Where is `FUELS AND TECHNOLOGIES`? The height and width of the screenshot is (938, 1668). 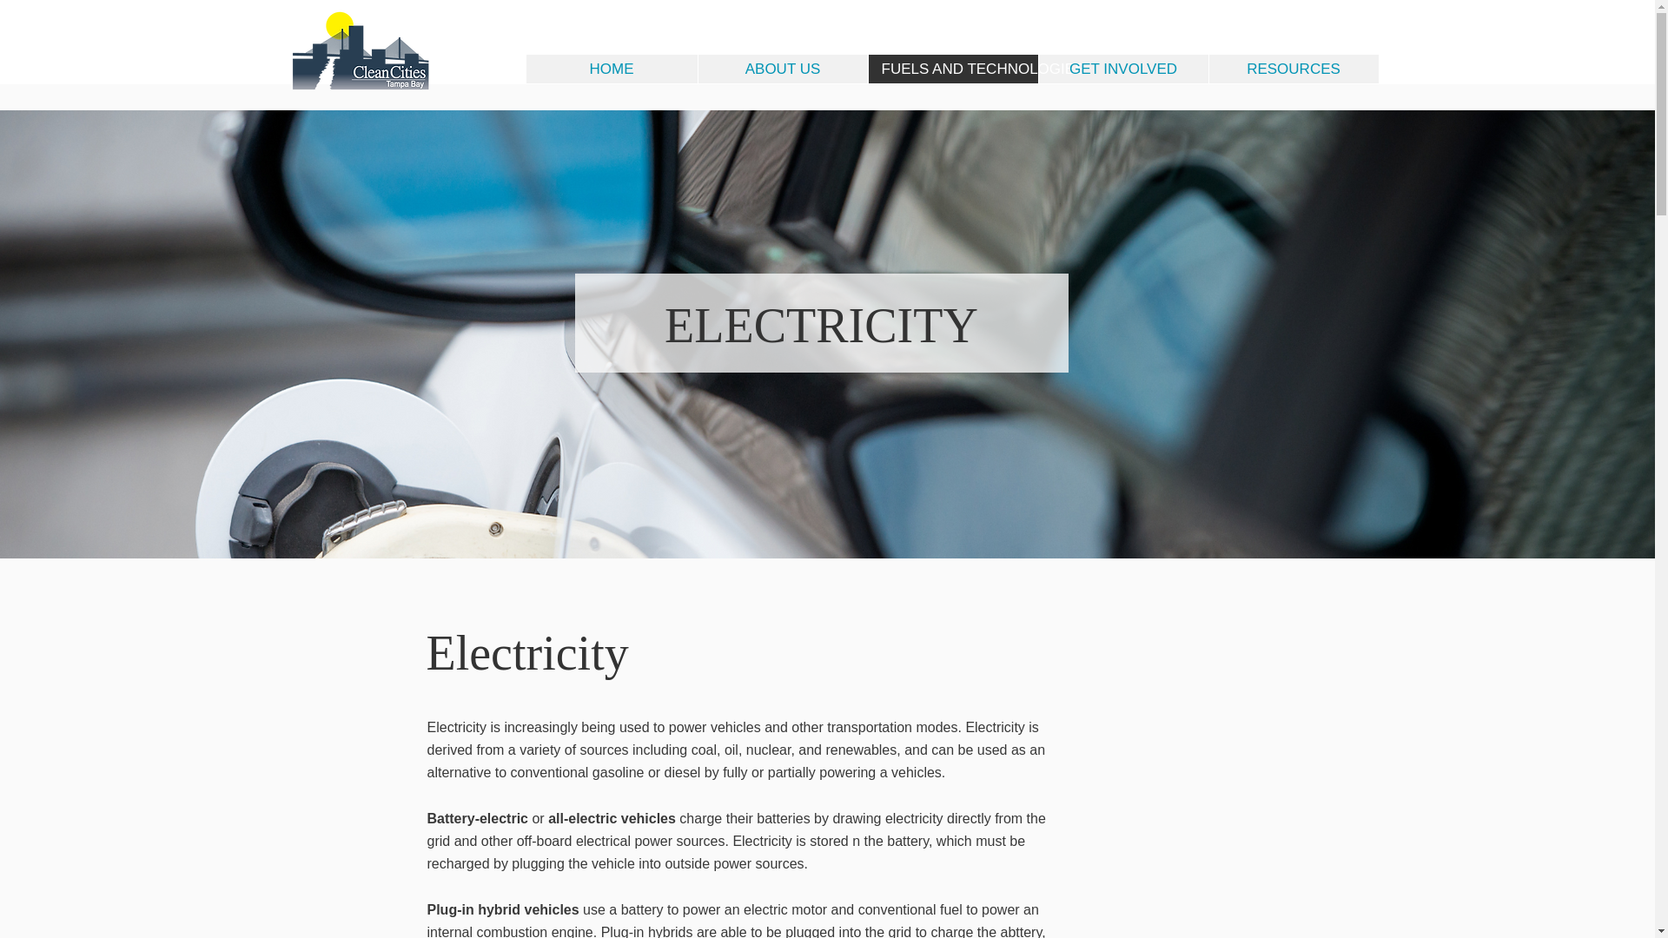
FUELS AND TECHNOLOGIES is located at coordinates (952, 69).